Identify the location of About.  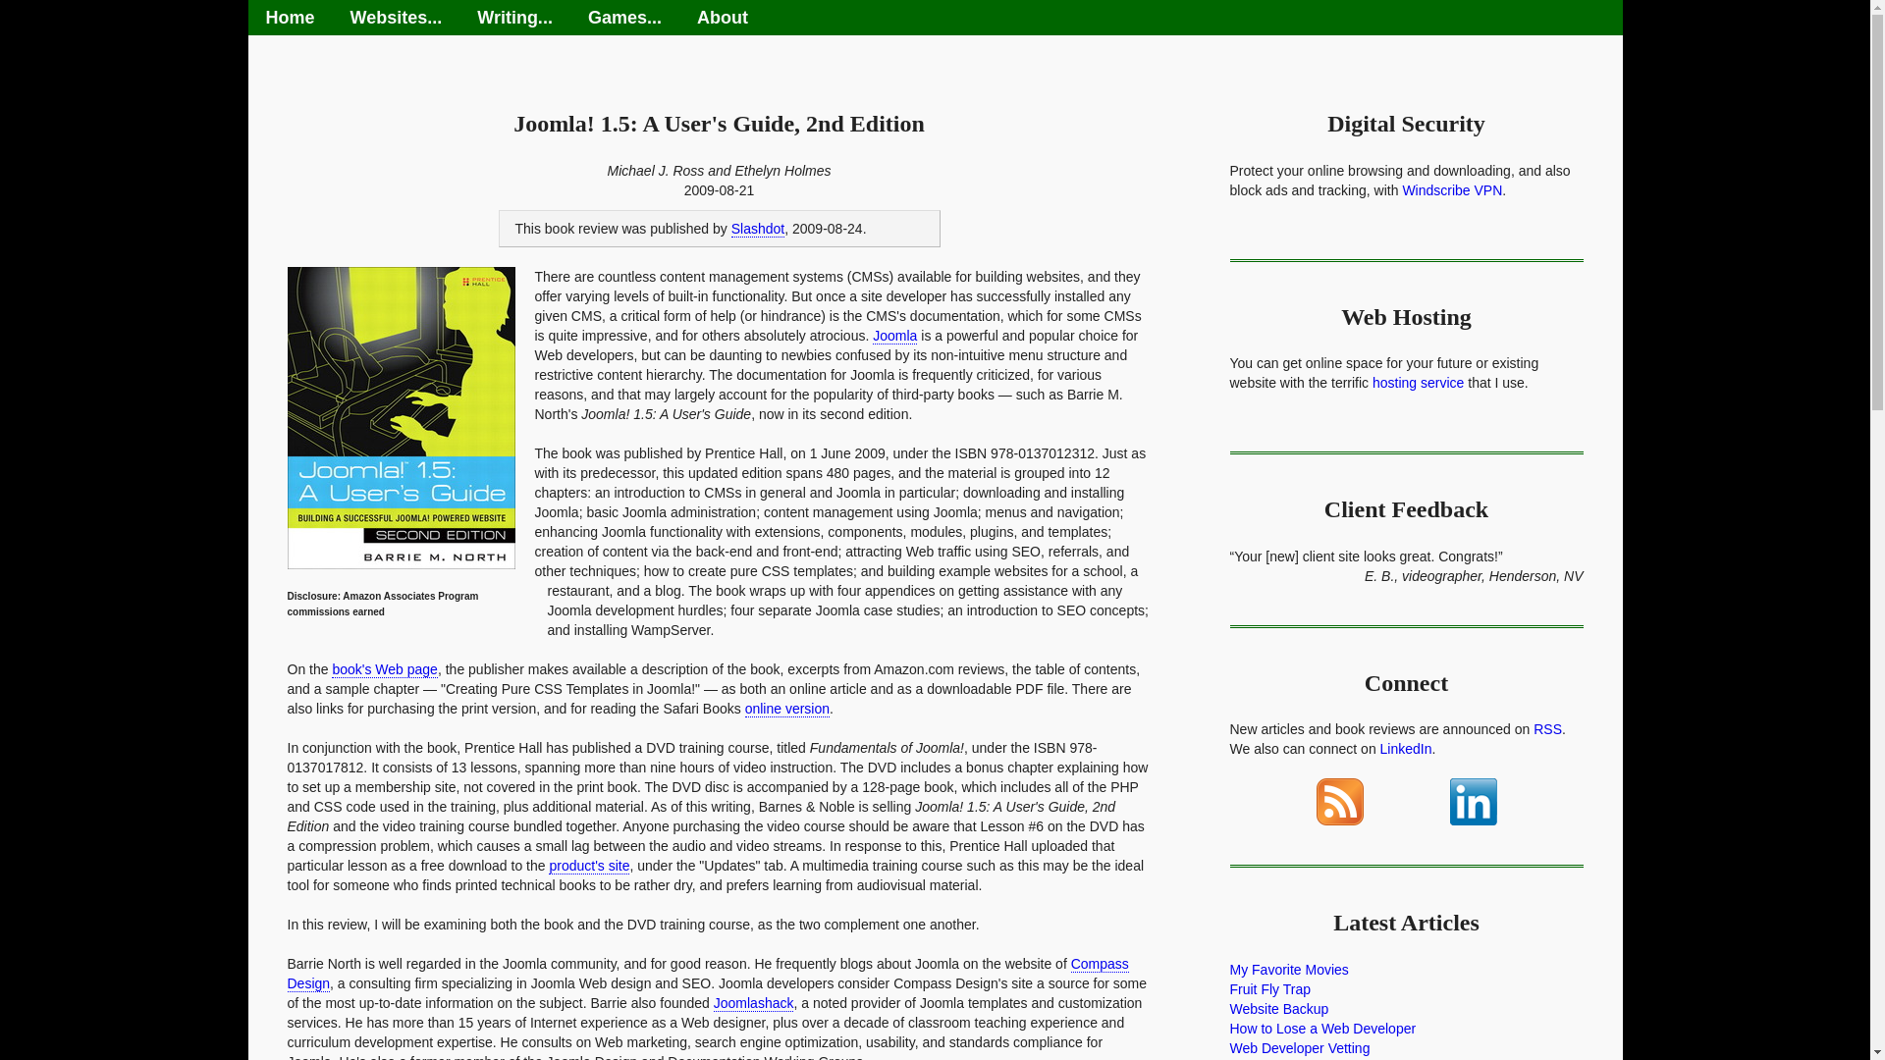
(722, 19).